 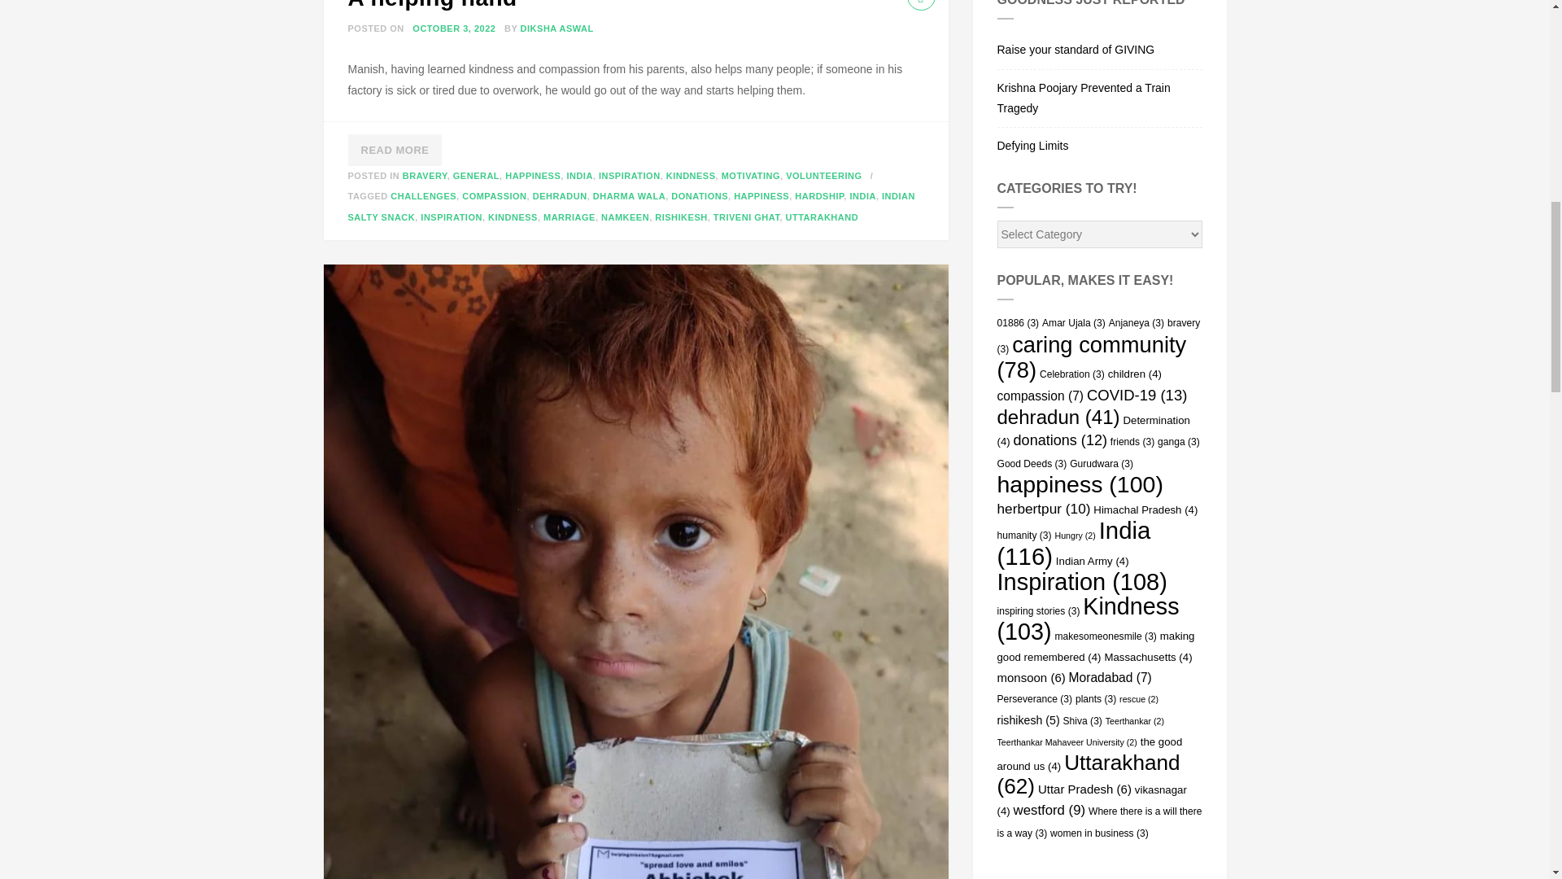 What do you see at coordinates (823, 176) in the screenshot?
I see `VOLUNTEERING` at bounding box center [823, 176].